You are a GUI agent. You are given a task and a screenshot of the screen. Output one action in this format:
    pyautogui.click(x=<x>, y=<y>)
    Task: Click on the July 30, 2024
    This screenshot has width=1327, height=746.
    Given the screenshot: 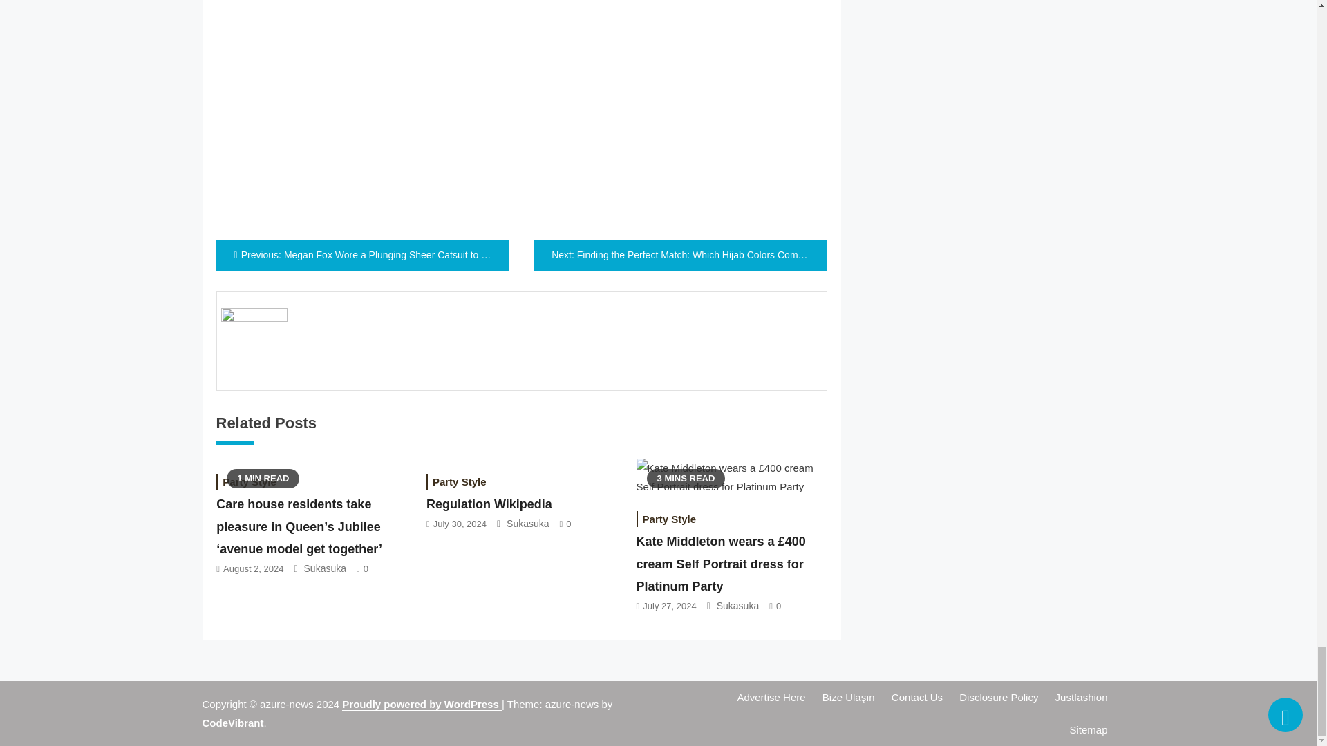 What is the action you would take?
    pyautogui.click(x=460, y=524)
    